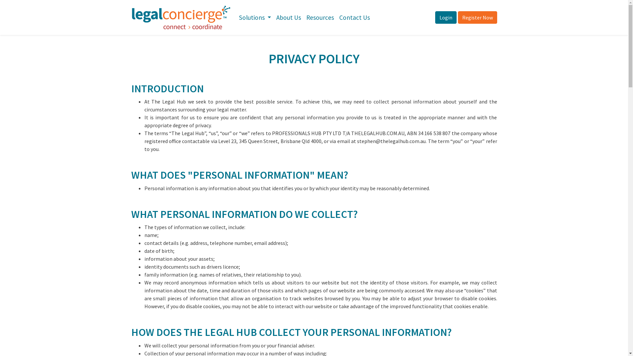 The height and width of the screenshot is (356, 633). What do you see at coordinates (320, 18) in the screenshot?
I see `Resources` at bounding box center [320, 18].